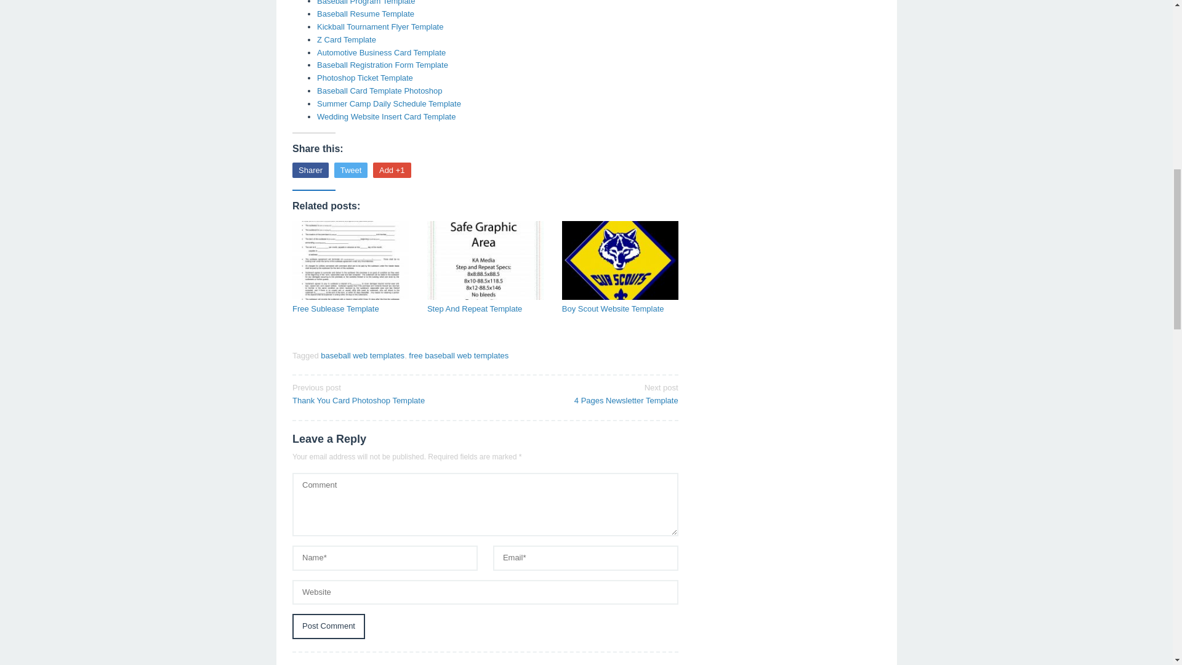  I want to click on free baseball web templates, so click(379, 91).